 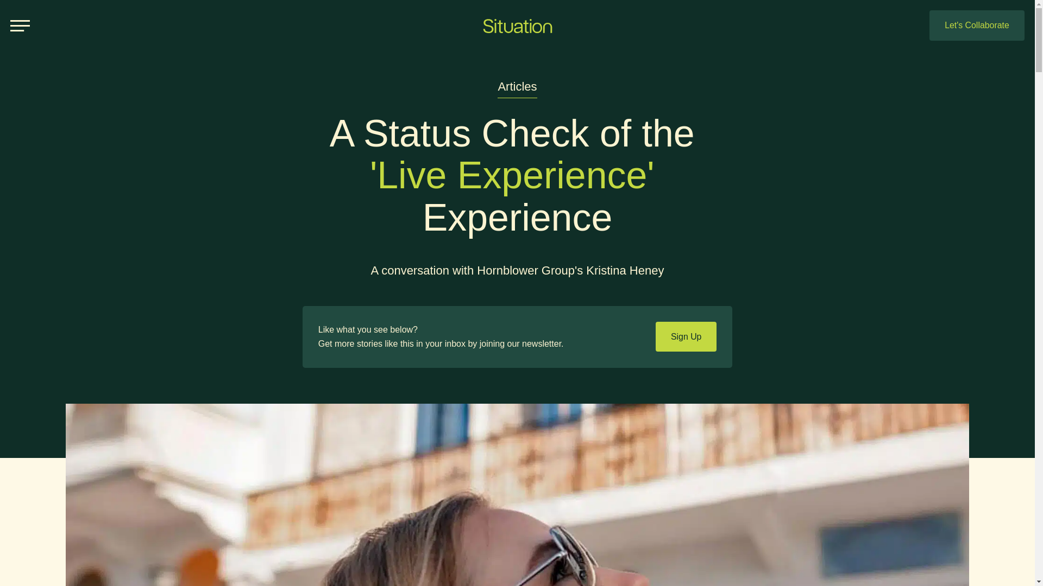 What do you see at coordinates (977, 25) in the screenshot?
I see `Let's Collaborate` at bounding box center [977, 25].